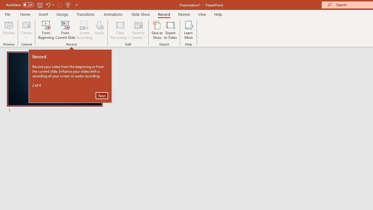 The image size is (373, 210). Describe the element at coordinates (65, 30) in the screenshot. I see `From Current Slide...` at that location.